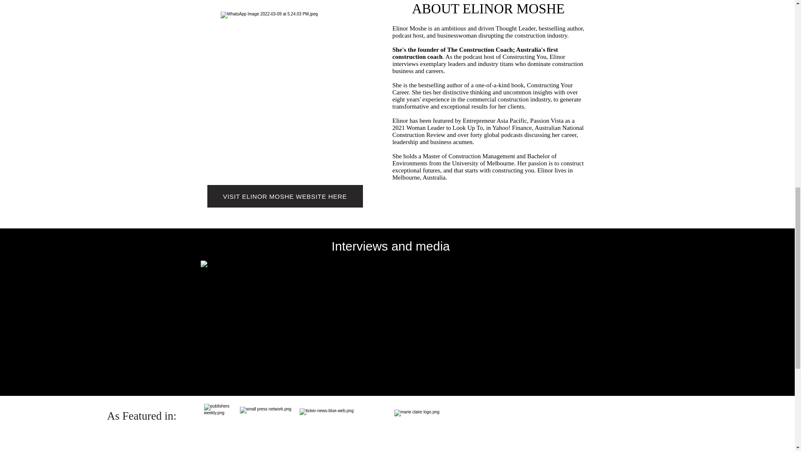 This screenshot has width=801, height=451. What do you see at coordinates (285, 196) in the screenshot?
I see `VISIT ELINOR MOSHE WEBSITE HERE` at bounding box center [285, 196].